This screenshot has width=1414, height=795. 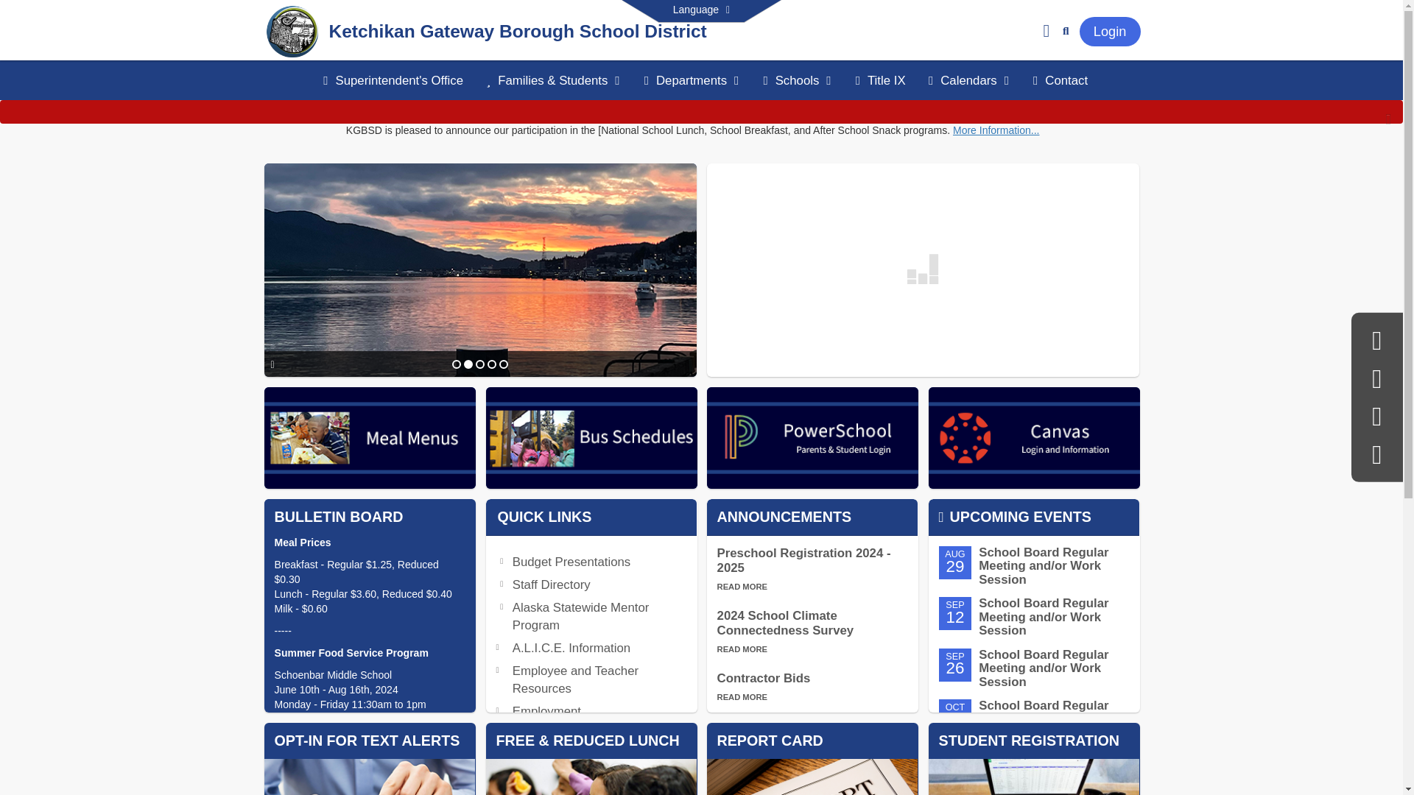 I want to click on Ketchikan Gateway Borough School District, so click(x=517, y=34).